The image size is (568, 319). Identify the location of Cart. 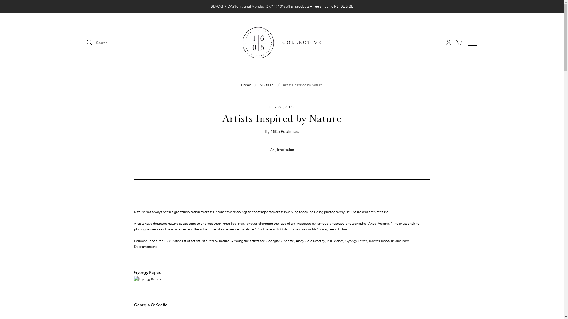
(460, 43).